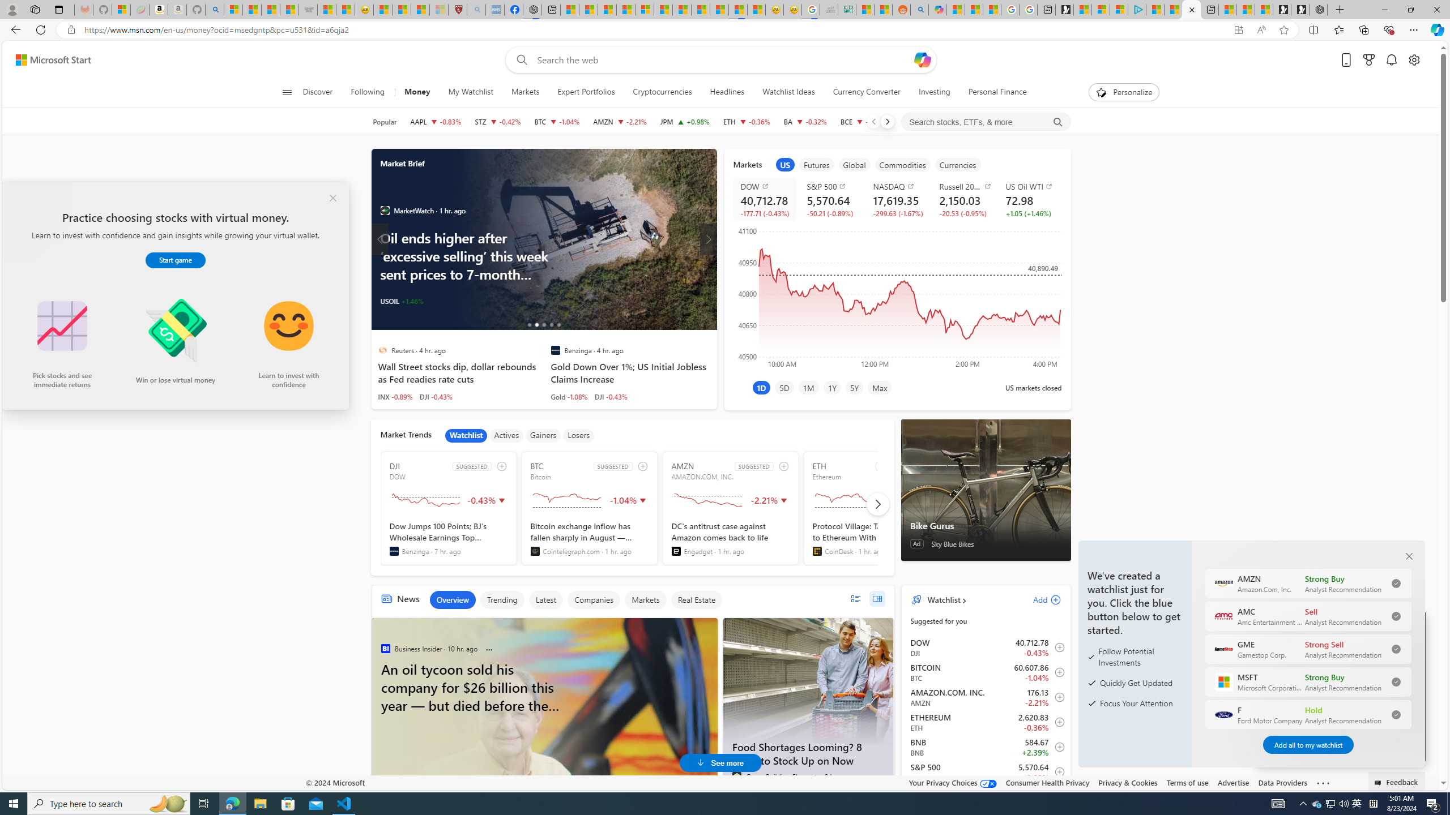 The image size is (1450, 815). Describe the element at coordinates (685, 122) in the screenshot. I see `JPM JPMORGAN CHASE & CO. increase 216.71 +2.11 +0.98%` at that location.